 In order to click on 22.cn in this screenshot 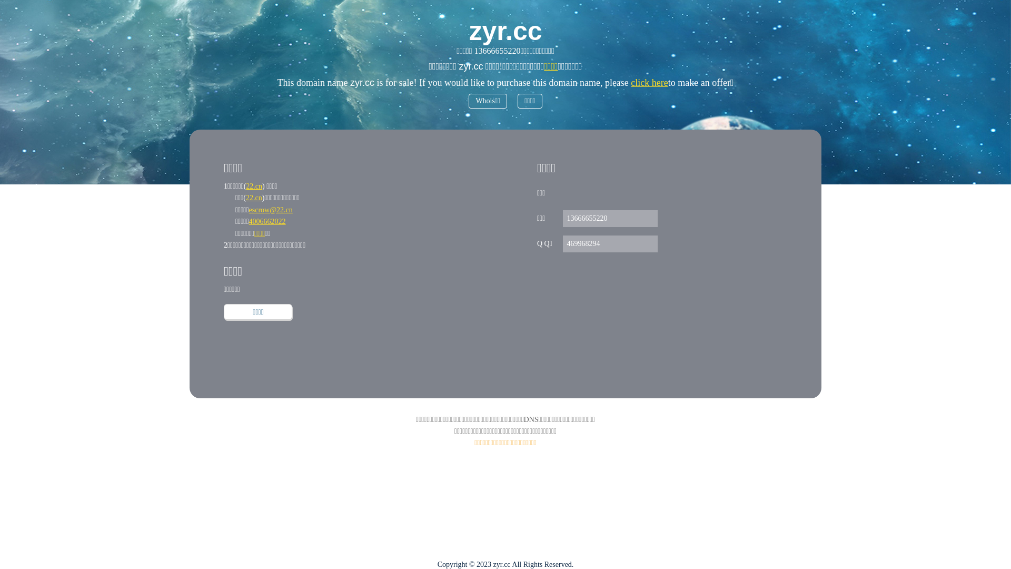, I will do `click(254, 198)`.